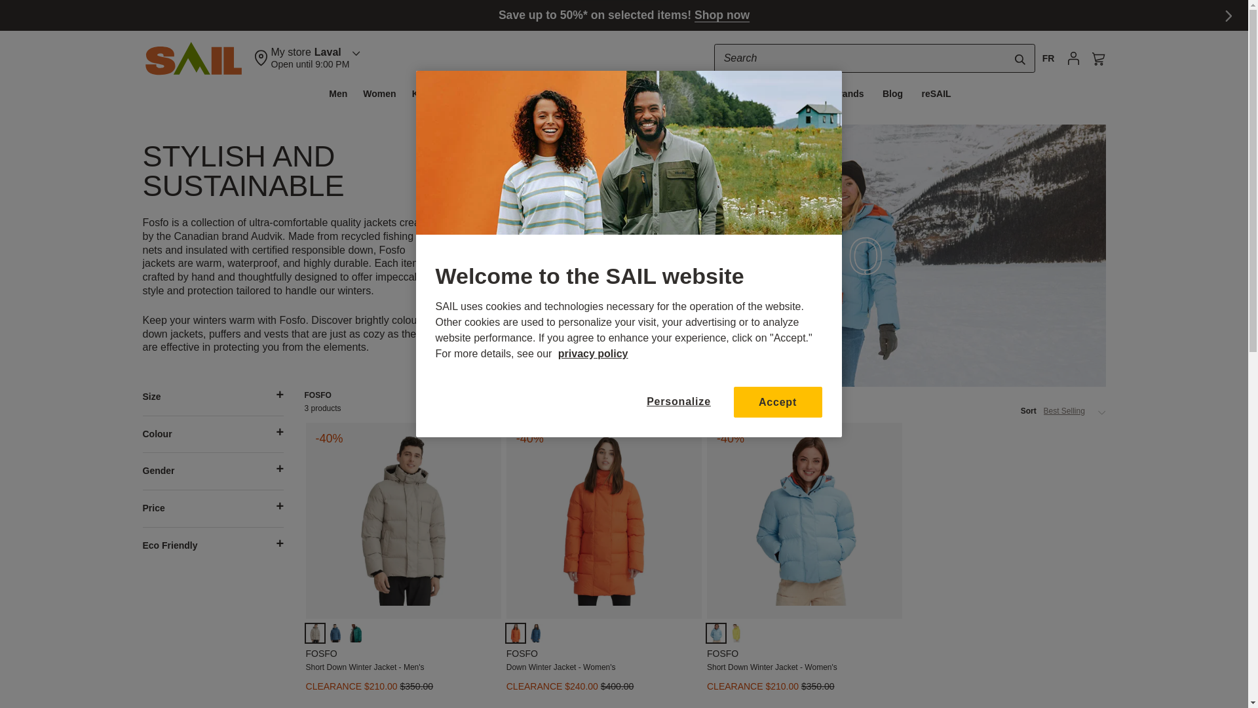  Describe the element at coordinates (847, 93) in the screenshot. I see `Account` at that location.